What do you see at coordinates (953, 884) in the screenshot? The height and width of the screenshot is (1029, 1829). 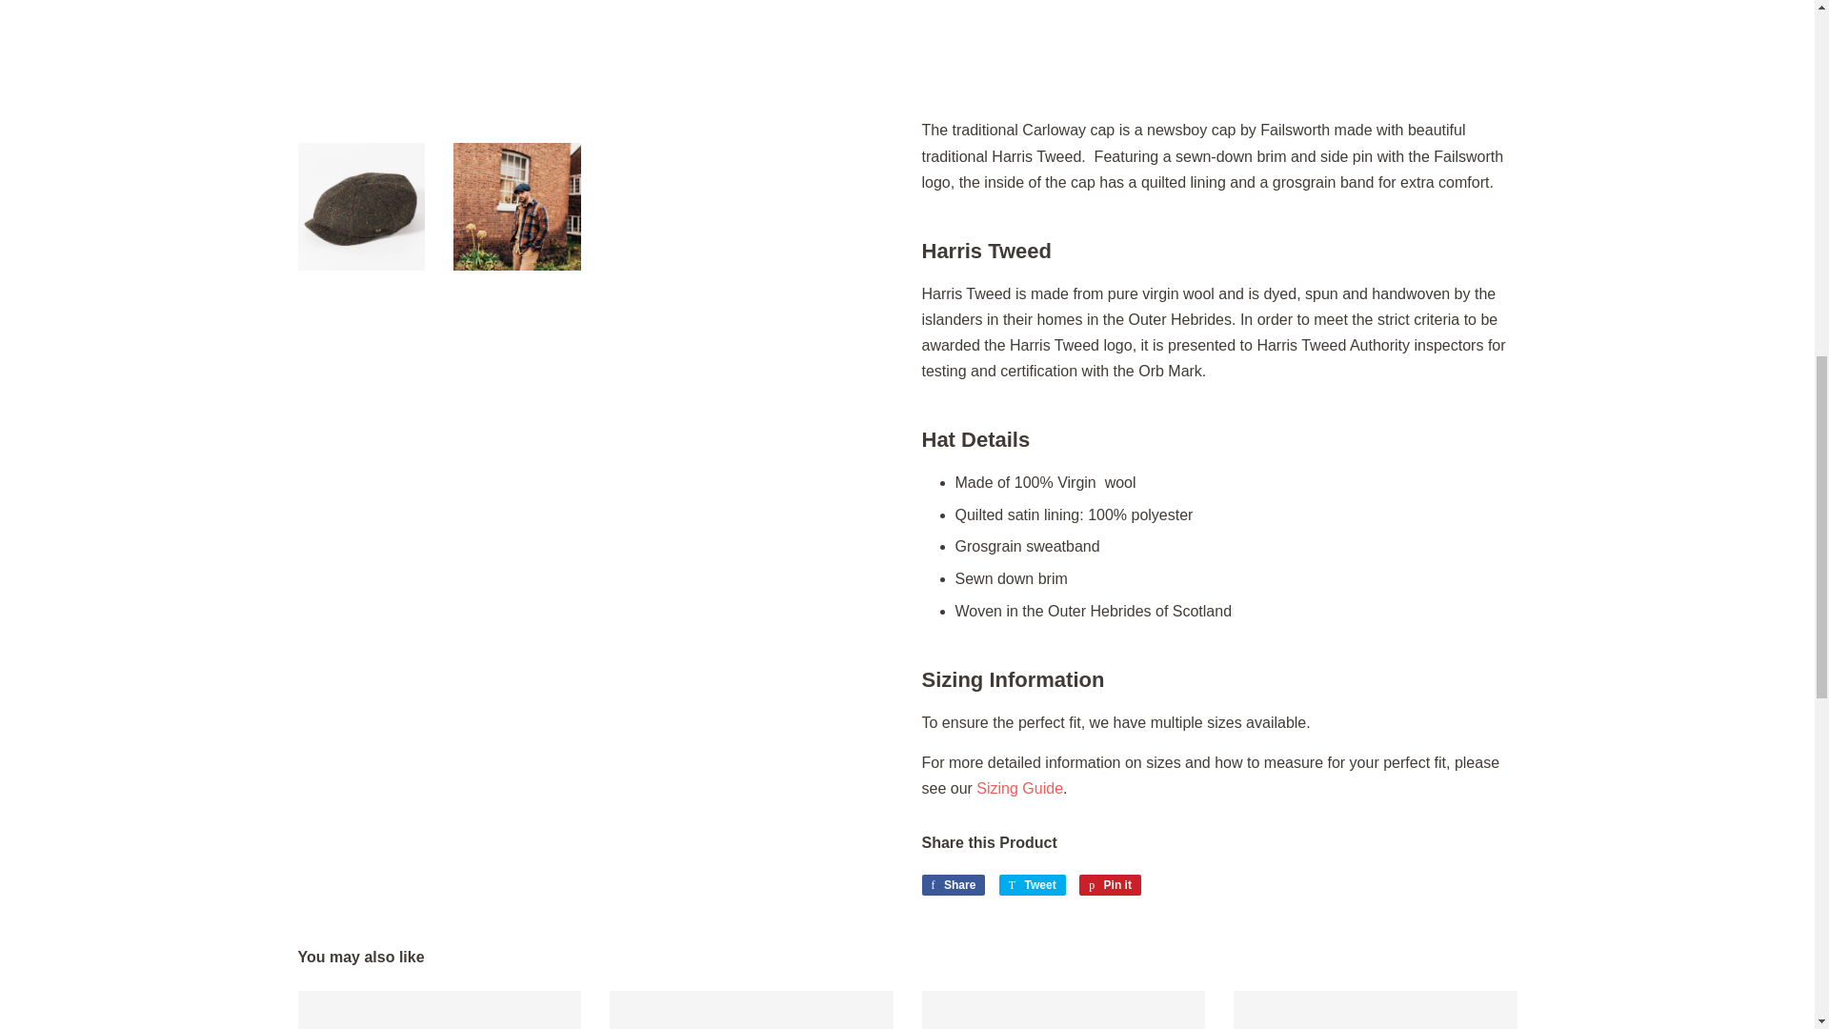 I see `Share on Facebook` at bounding box center [953, 884].